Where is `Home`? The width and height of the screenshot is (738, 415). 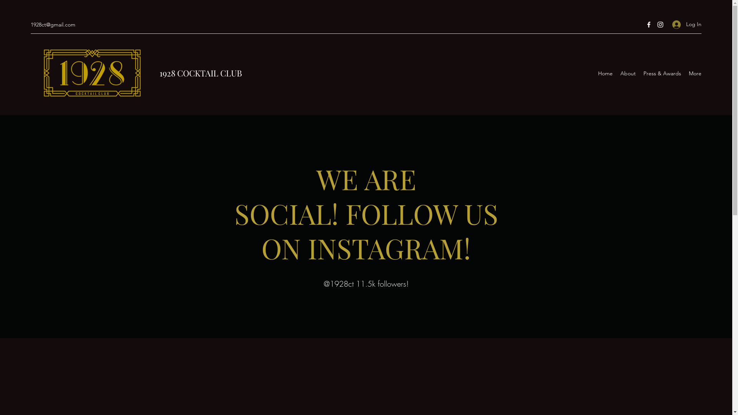
Home is located at coordinates (605, 73).